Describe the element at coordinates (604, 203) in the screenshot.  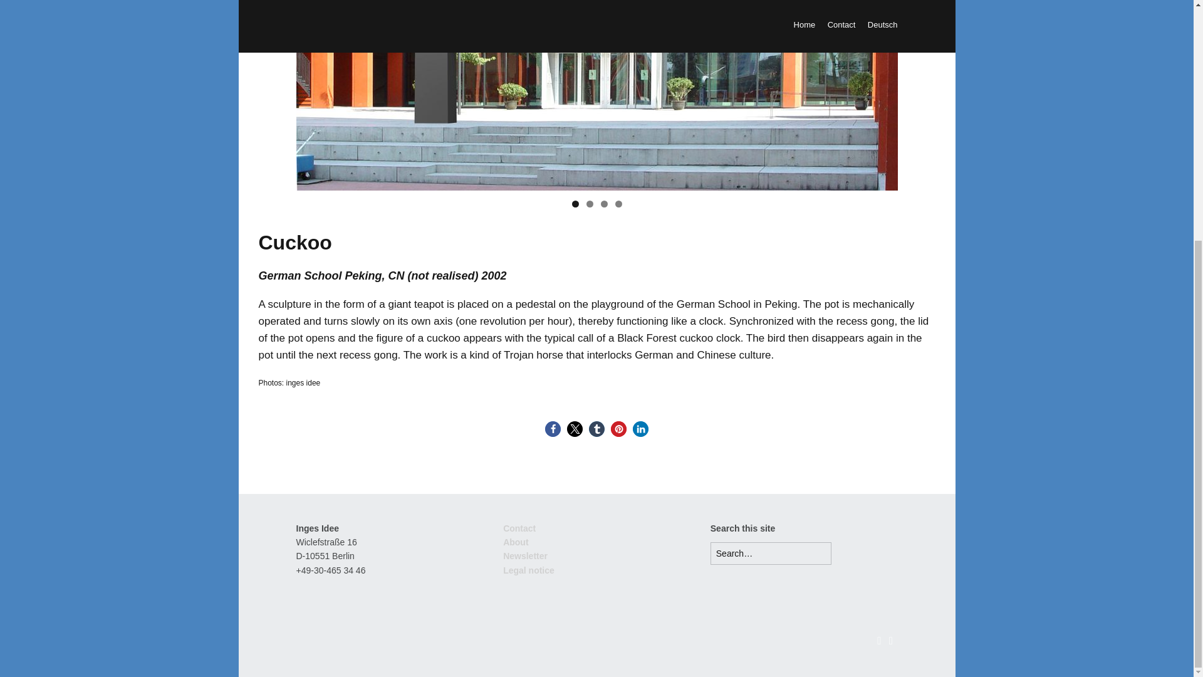
I see `3` at that location.